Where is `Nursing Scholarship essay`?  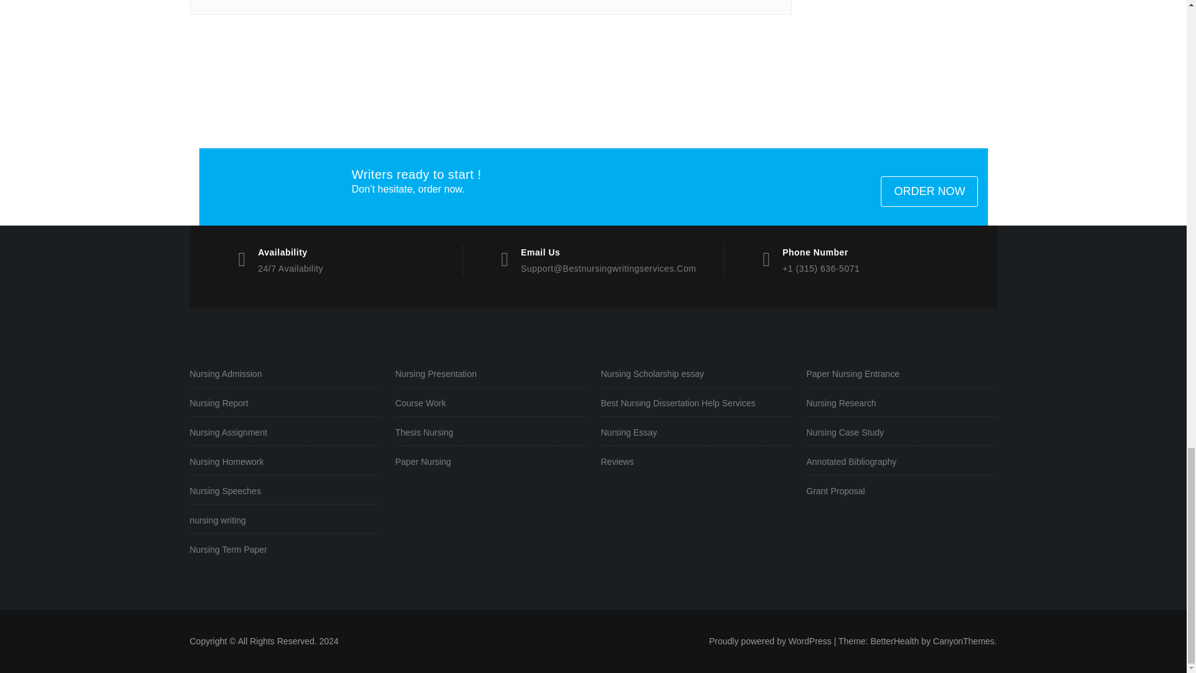 Nursing Scholarship essay is located at coordinates (695, 374).